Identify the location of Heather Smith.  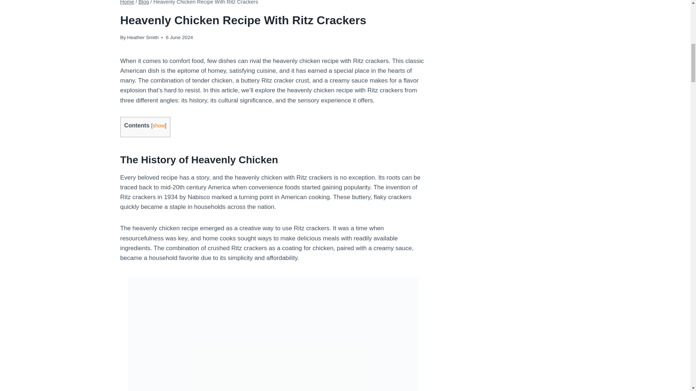
(143, 38).